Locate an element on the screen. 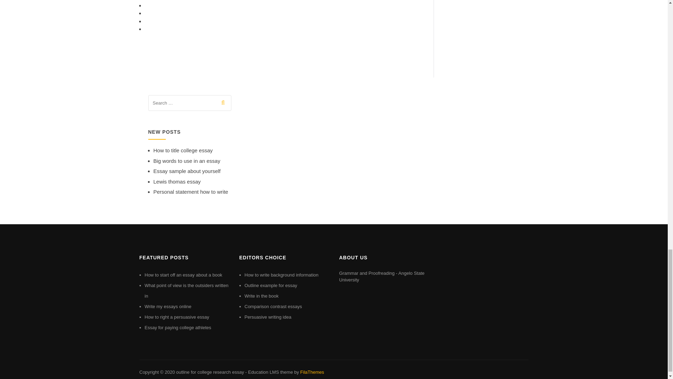  Outline example for essay is located at coordinates (271, 285).